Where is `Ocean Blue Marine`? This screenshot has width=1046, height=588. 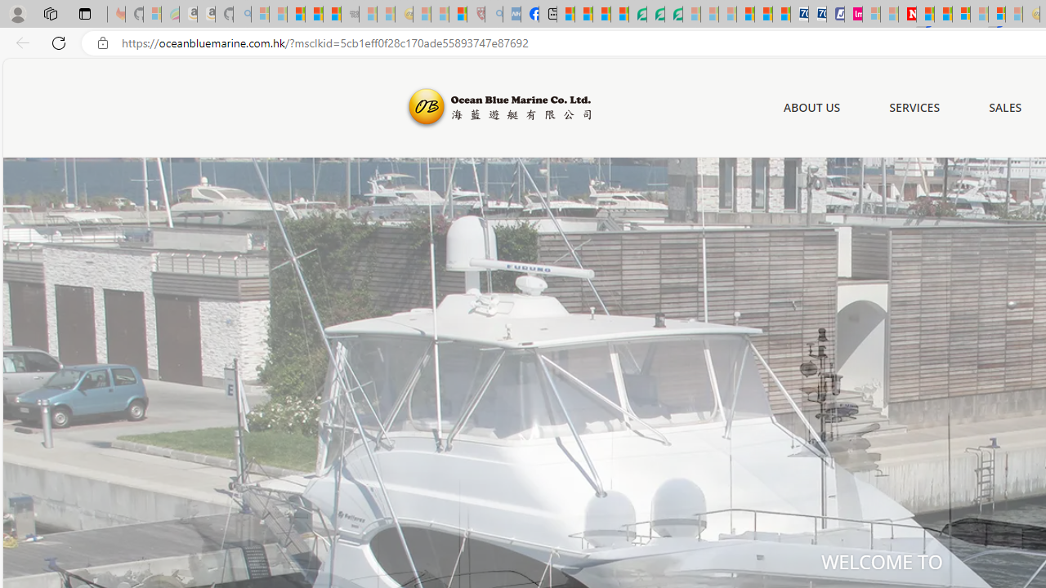
Ocean Blue Marine is located at coordinates (497, 108).